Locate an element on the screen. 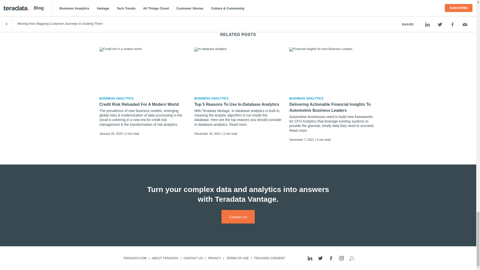  PRIVACY is located at coordinates (214, 258).